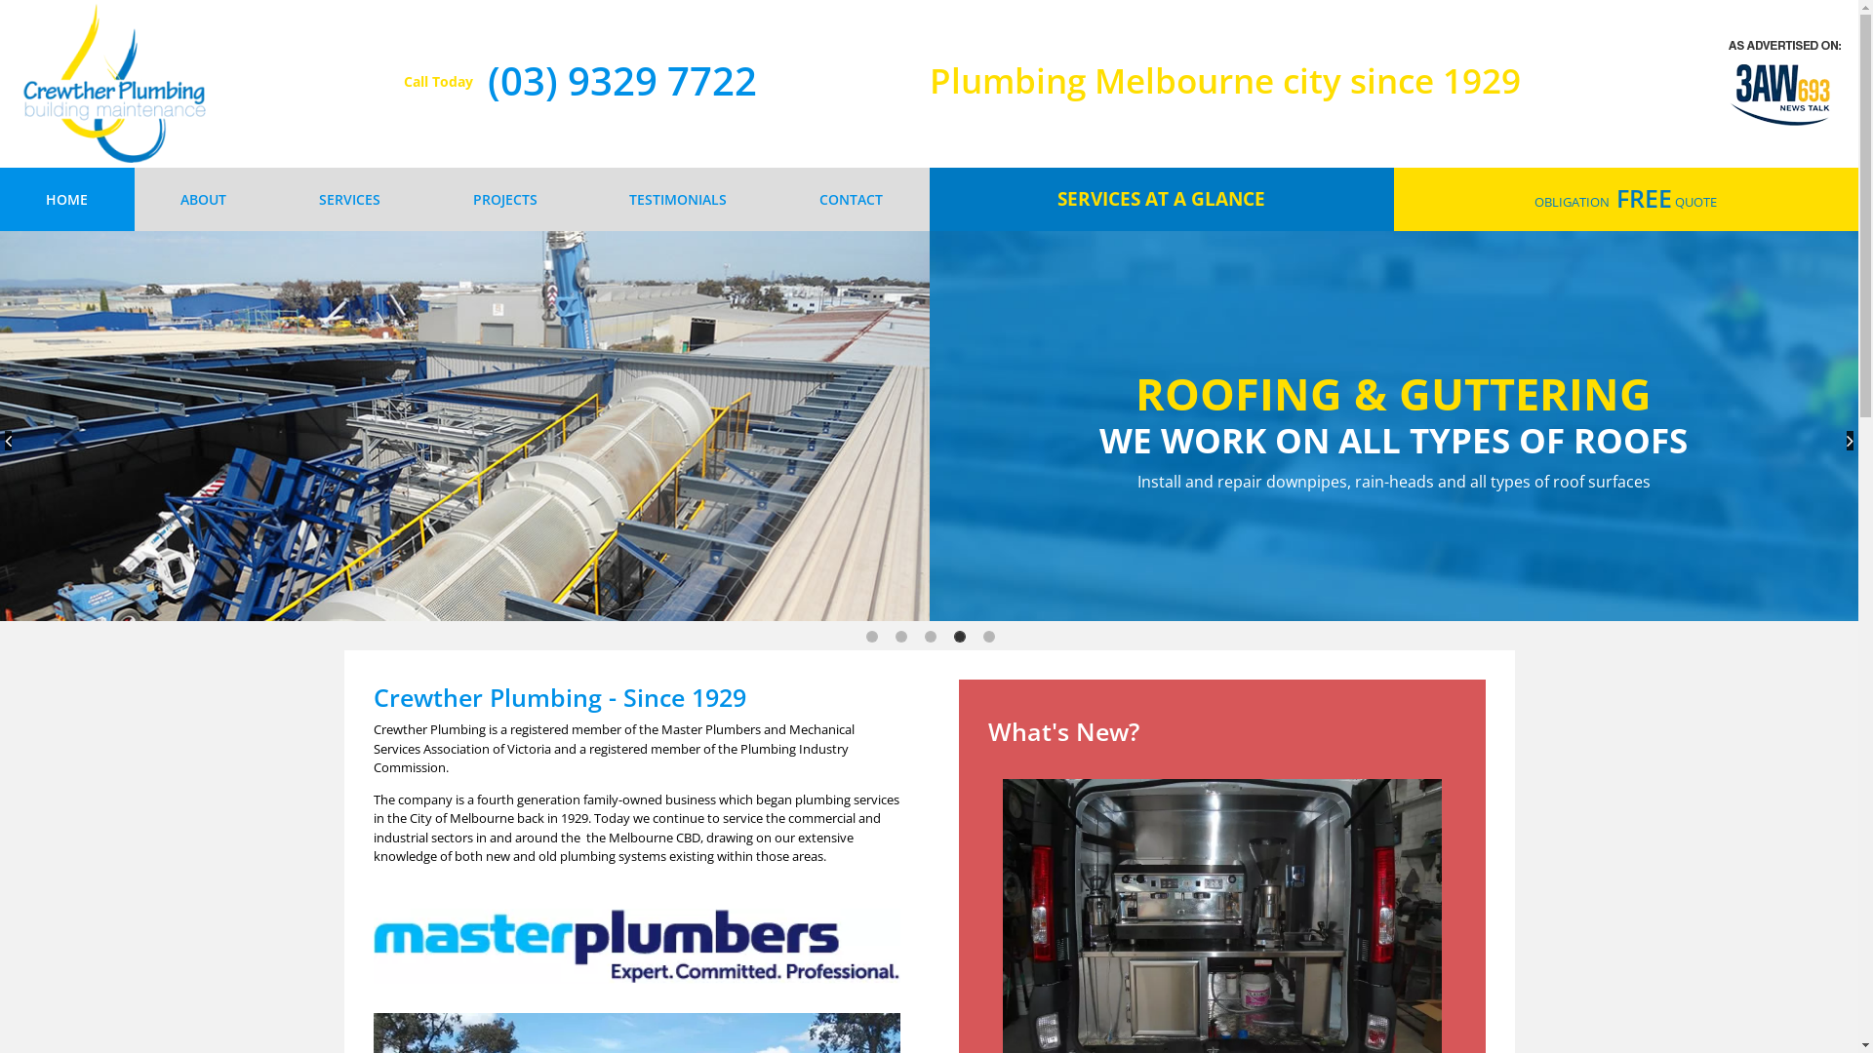 Image resolution: width=1873 pixels, height=1053 pixels. What do you see at coordinates (1161, 199) in the screenshot?
I see `SERVICES AT A GLANCE` at bounding box center [1161, 199].